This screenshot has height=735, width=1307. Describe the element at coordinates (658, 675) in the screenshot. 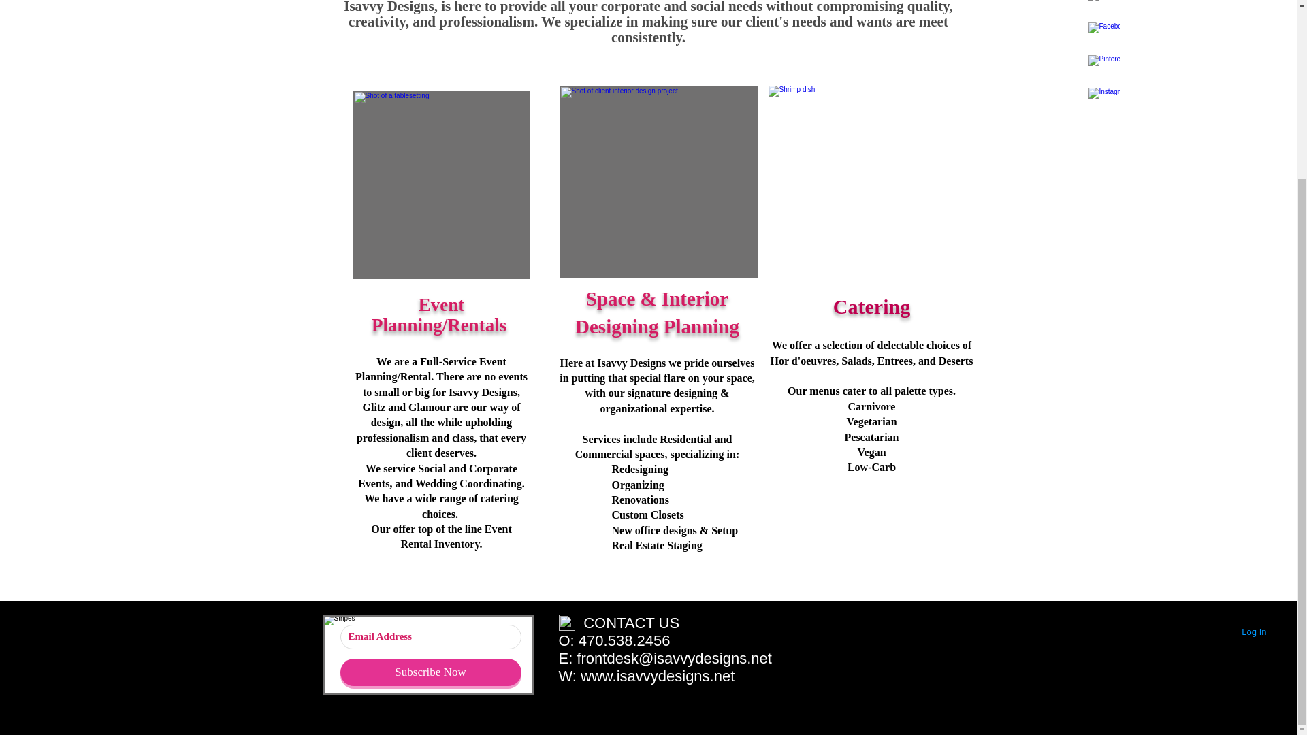

I see `www.isavvydesigns.net` at that location.